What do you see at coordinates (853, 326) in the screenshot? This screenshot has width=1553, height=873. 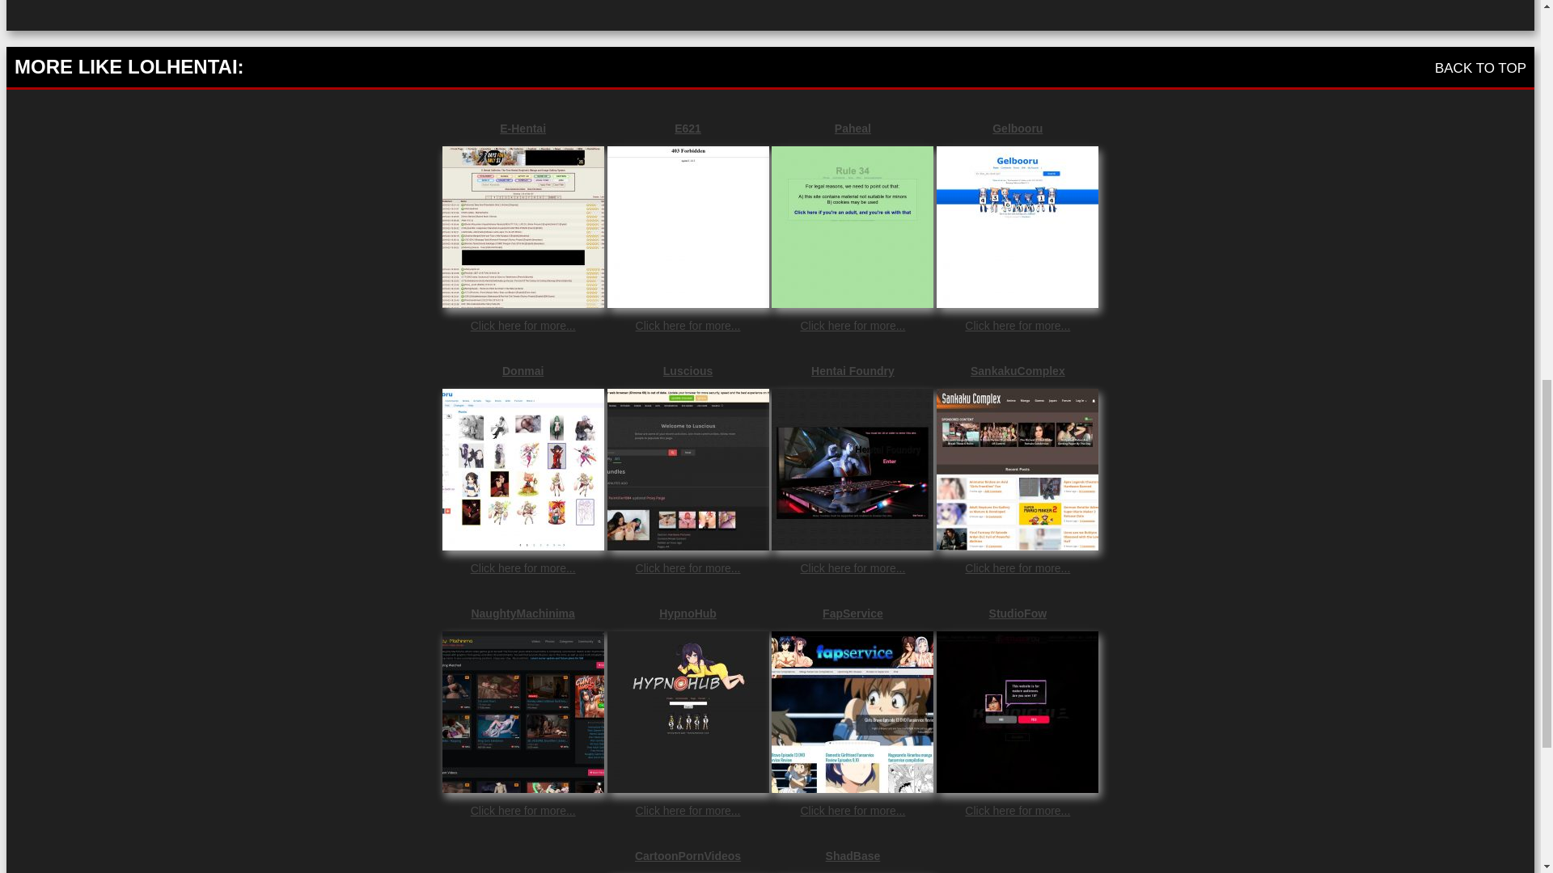 I see `Click here for more...` at bounding box center [853, 326].